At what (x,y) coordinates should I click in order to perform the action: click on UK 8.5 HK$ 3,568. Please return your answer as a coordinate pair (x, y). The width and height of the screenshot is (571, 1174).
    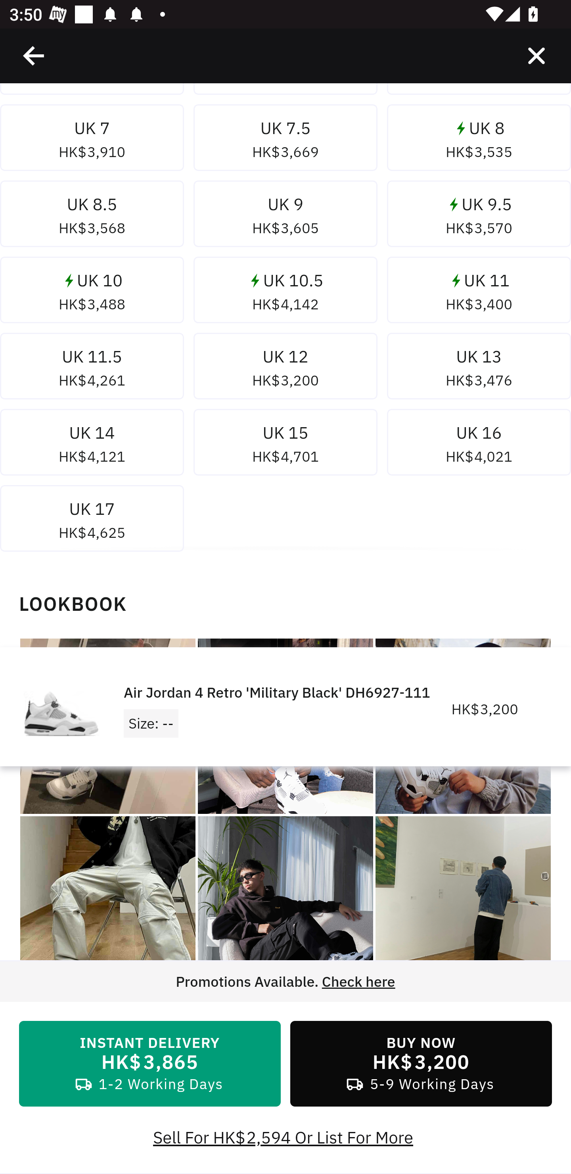
    Looking at the image, I should click on (92, 217).